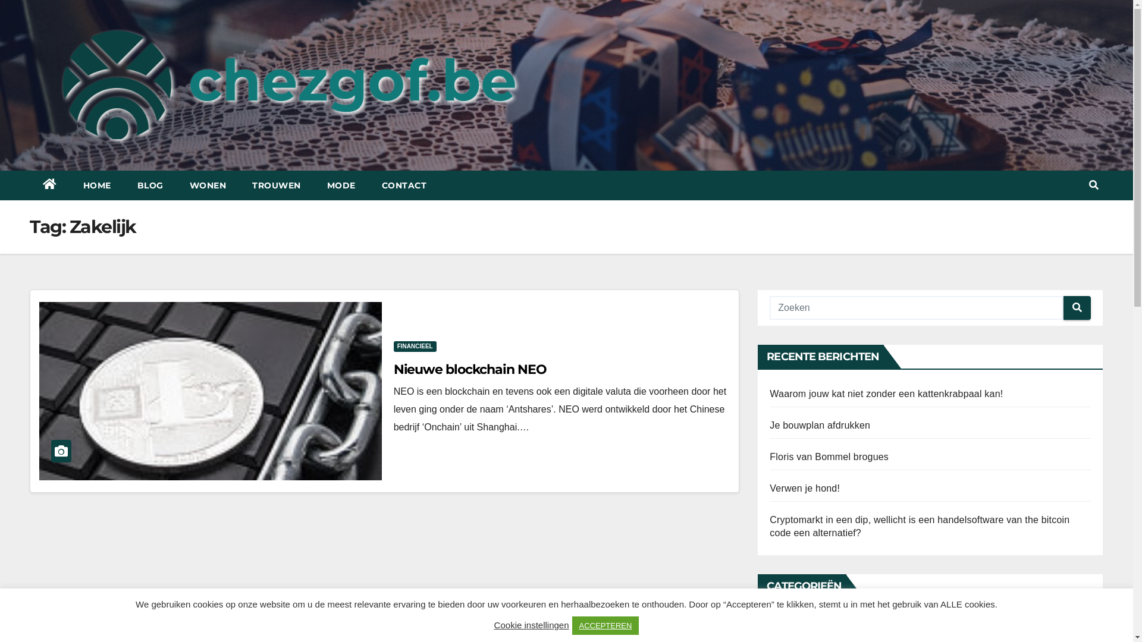 This screenshot has height=642, width=1142. Describe the element at coordinates (532, 625) in the screenshot. I see `Cookie instellingen` at that location.